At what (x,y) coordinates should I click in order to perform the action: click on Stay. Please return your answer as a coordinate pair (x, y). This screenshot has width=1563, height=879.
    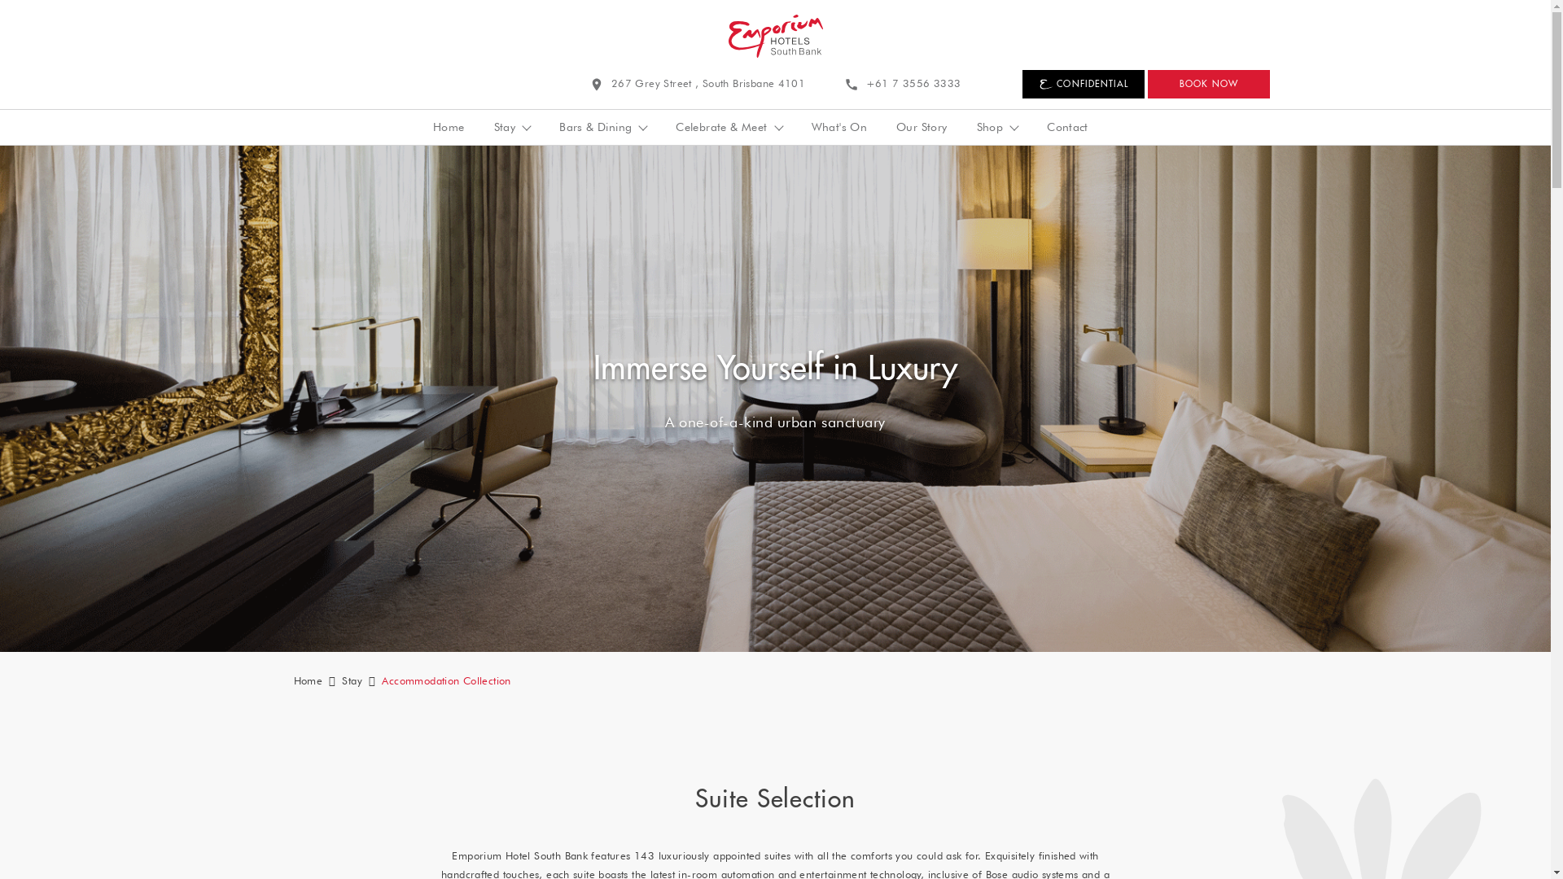
    Looking at the image, I should click on (513, 127).